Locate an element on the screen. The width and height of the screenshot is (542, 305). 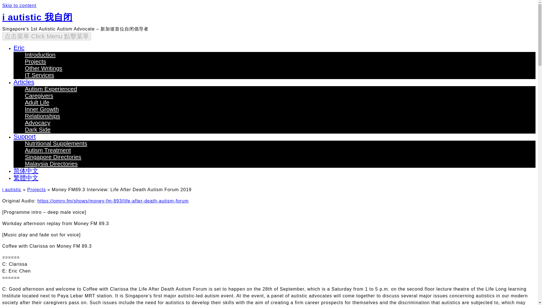
Articles is located at coordinates (24, 82).